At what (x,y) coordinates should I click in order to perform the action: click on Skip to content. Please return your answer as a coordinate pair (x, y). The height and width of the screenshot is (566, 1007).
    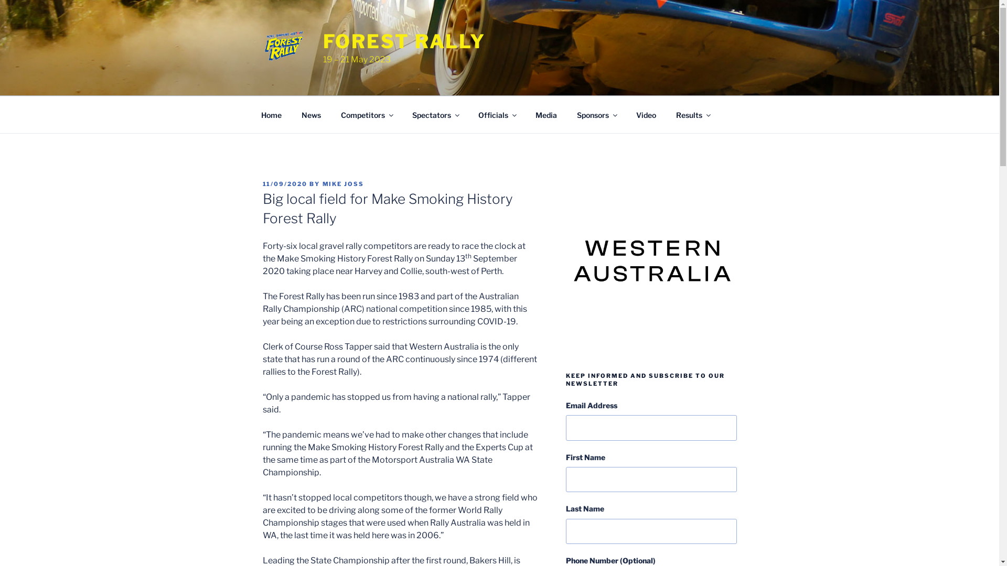
    Looking at the image, I should click on (0, 0).